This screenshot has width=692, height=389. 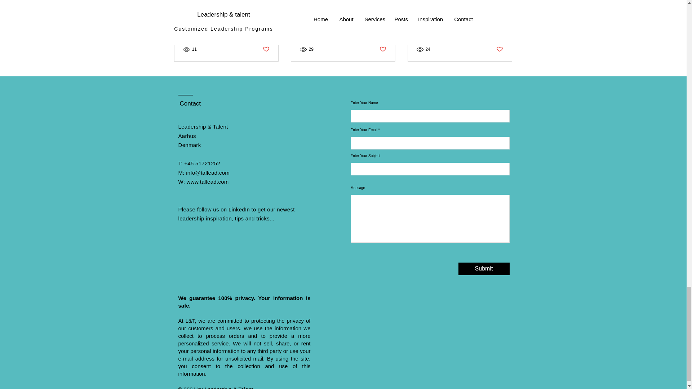 What do you see at coordinates (383, 49) in the screenshot?
I see `Post not marked as liked` at bounding box center [383, 49].